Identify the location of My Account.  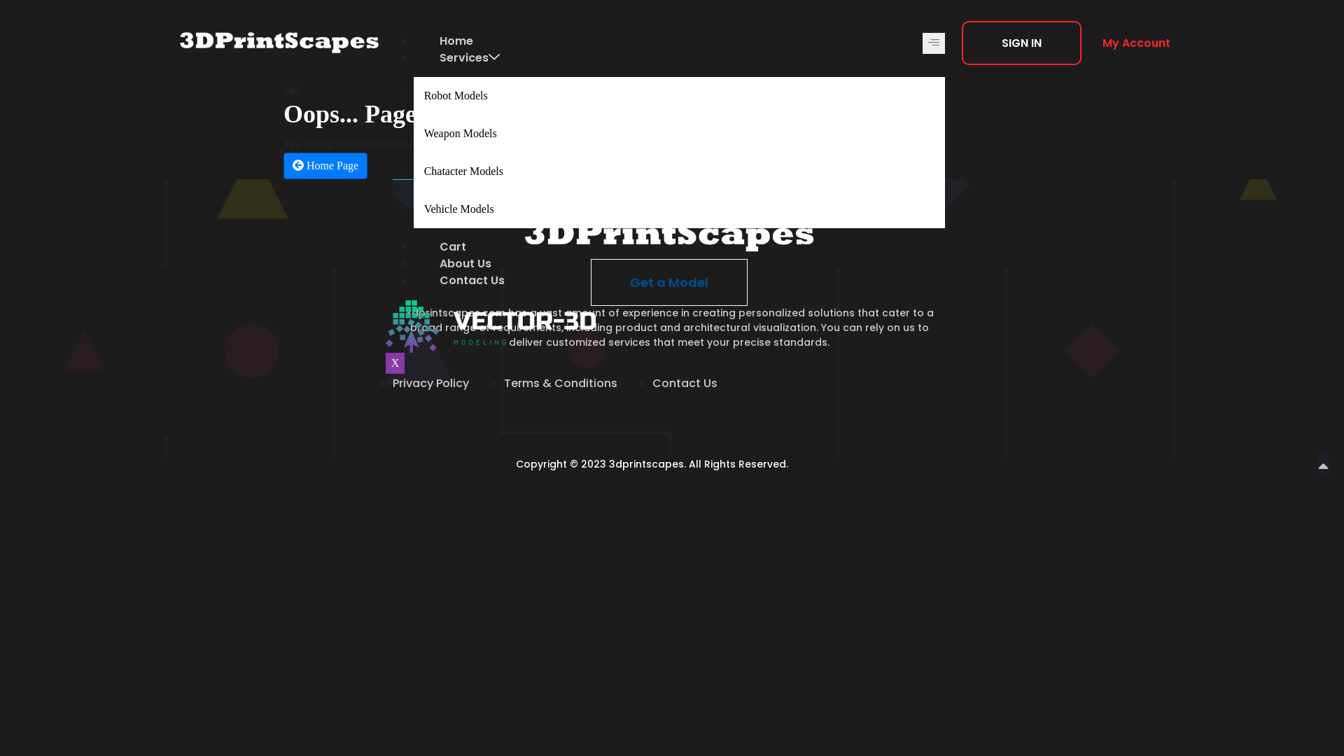
(1137, 43).